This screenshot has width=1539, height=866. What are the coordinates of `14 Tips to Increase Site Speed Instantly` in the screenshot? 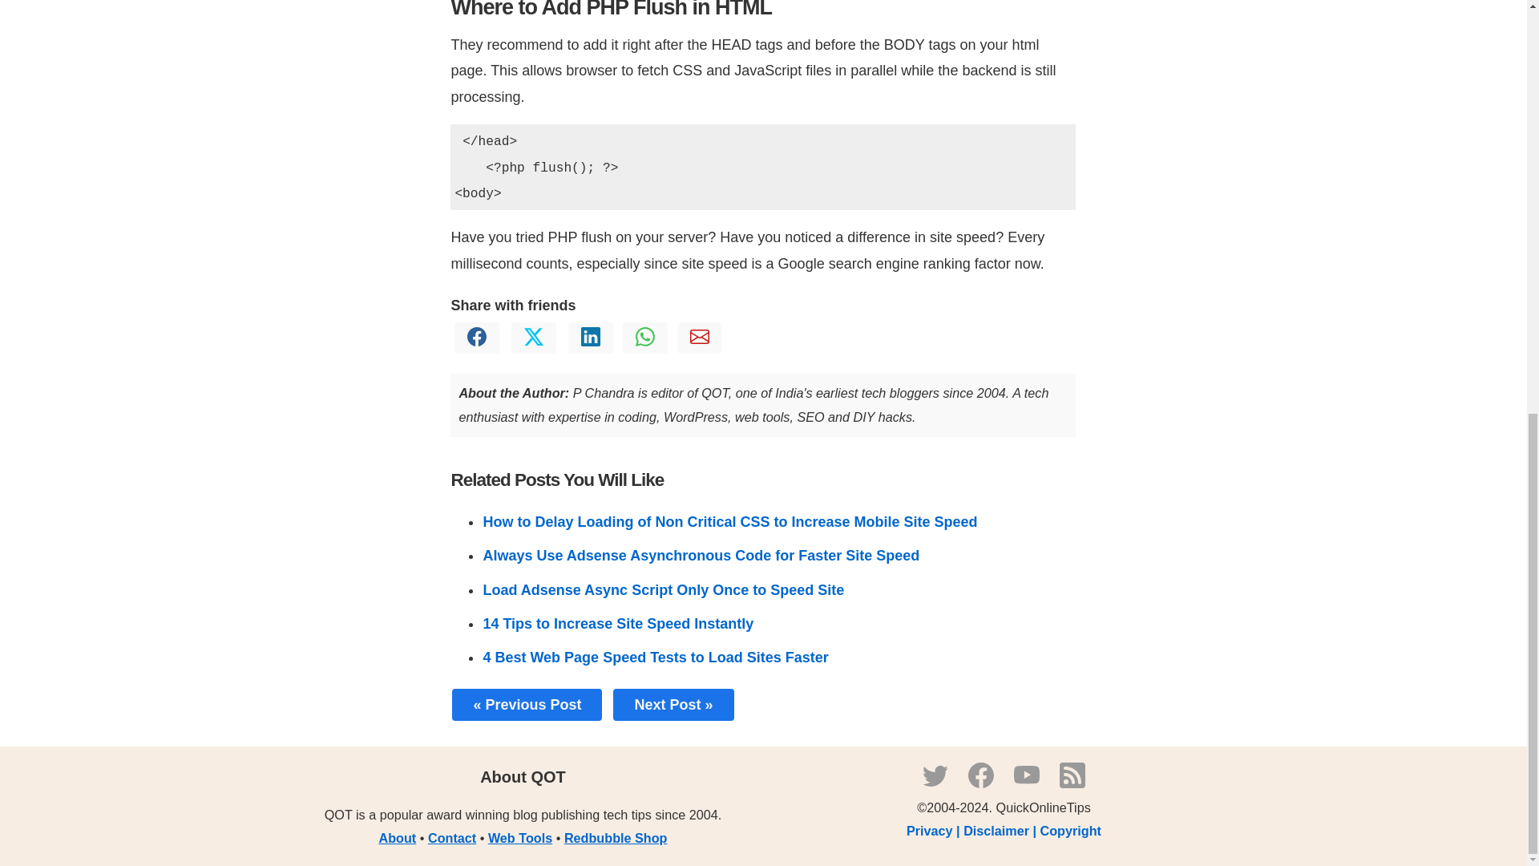 It's located at (618, 624).